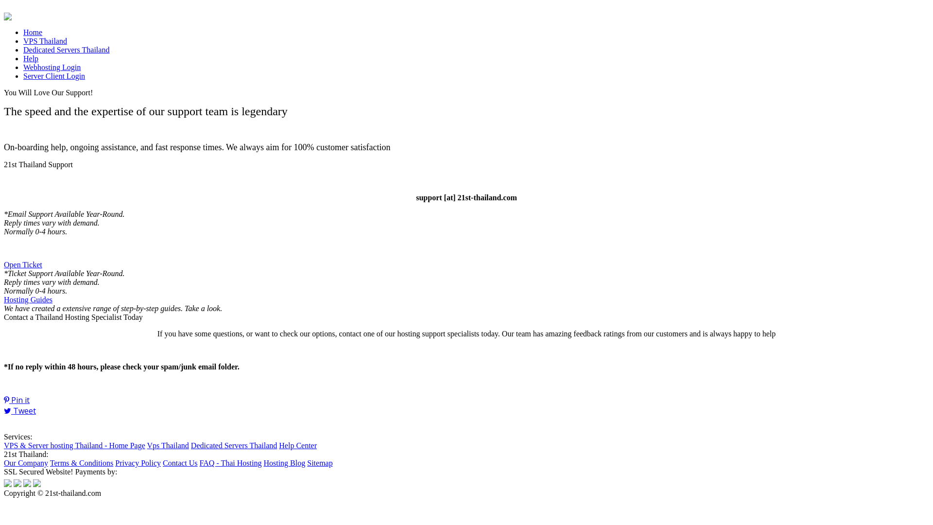 Image resolution: width=933 pixels, height=525 pixels. What do you see at coordinates (234, 445) in the screenshot?
I see `Dedicated Servers Thailand` at bounding box center [234, 445].